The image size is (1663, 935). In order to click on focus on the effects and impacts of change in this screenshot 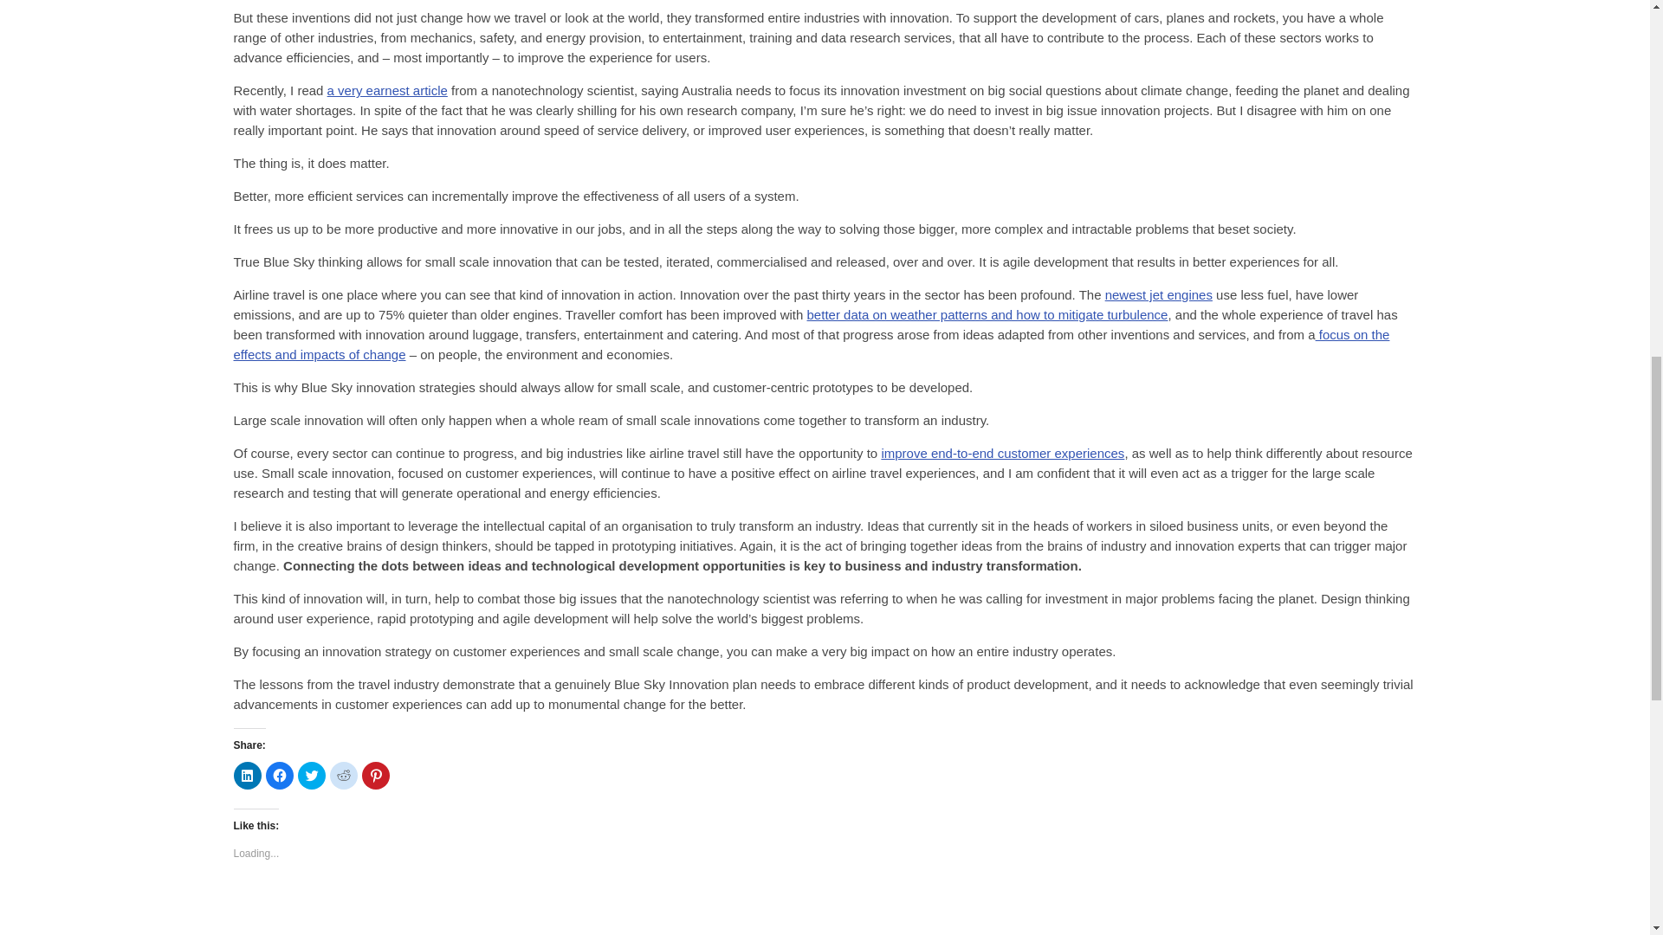, I will do `click(812, 345)`.